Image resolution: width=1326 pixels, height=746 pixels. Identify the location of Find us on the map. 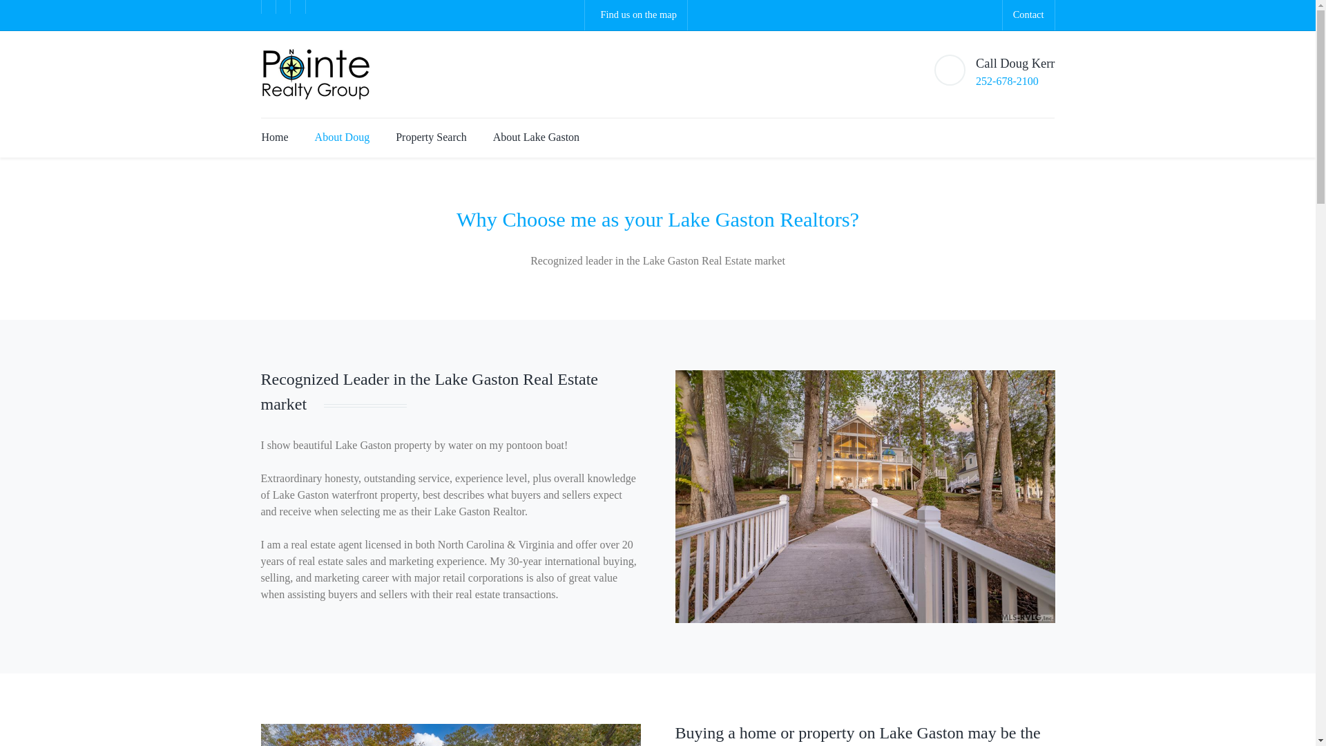
(636, 15).